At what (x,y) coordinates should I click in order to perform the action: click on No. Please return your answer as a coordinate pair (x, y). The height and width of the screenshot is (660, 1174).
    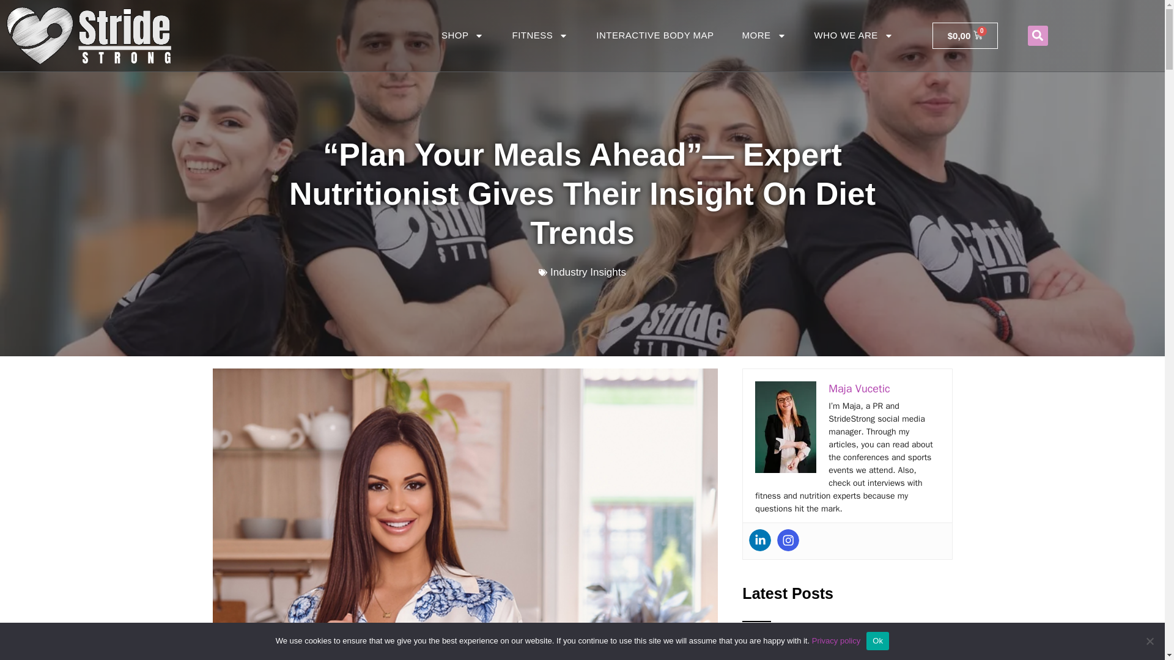
    Looking at the image, I should click on (1150, 640).